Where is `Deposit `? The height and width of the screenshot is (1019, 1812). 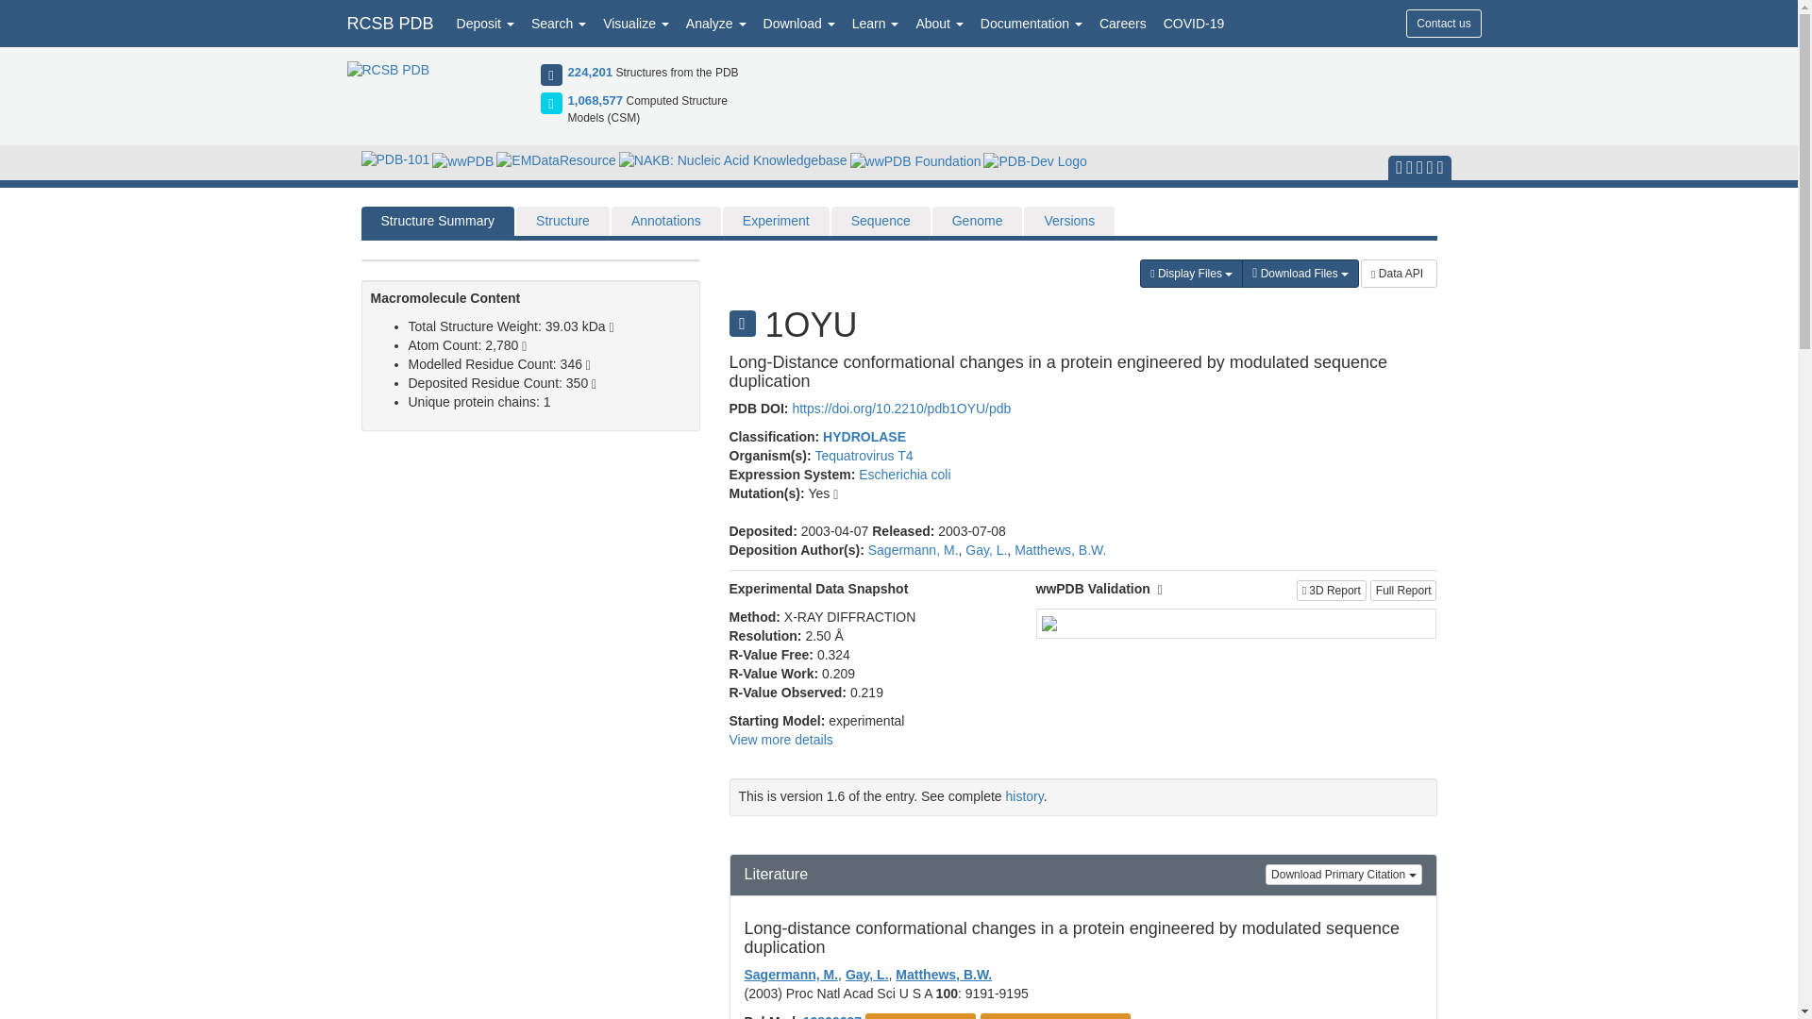 Deposit  is located at coordinates (485, 23).